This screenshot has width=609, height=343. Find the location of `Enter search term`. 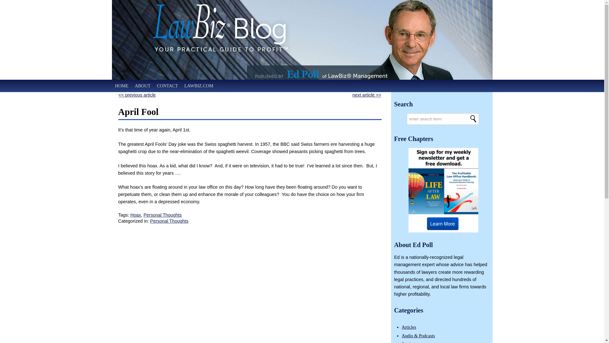

Enter search term is located at coordinates (443, 119).